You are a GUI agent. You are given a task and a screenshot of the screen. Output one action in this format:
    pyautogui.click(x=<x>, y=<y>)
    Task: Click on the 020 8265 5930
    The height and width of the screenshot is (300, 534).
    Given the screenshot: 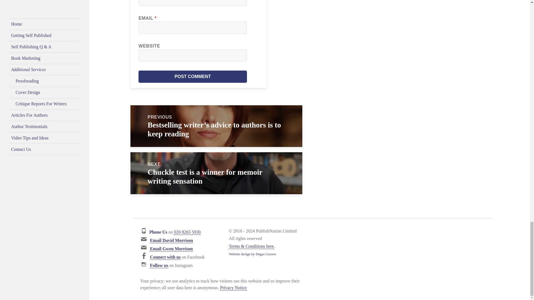 What is the action you would take?
    pyautogui.click(x=187, y=232)
    